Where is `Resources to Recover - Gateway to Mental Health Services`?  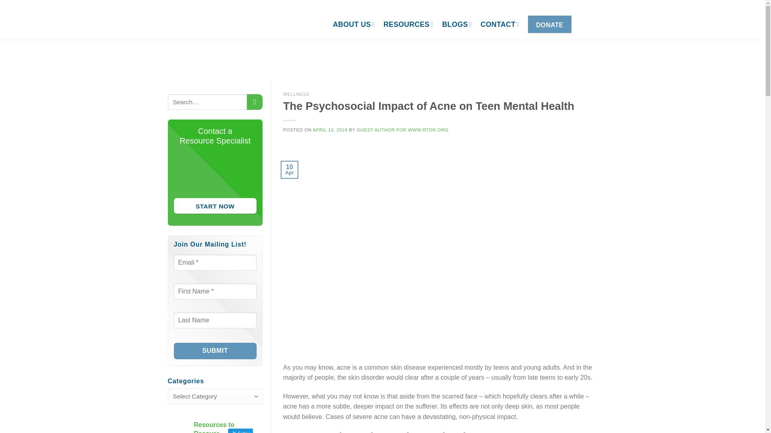 Resources to Recover - Gateway to Mental Health Services is located at coordinates (235, 24).